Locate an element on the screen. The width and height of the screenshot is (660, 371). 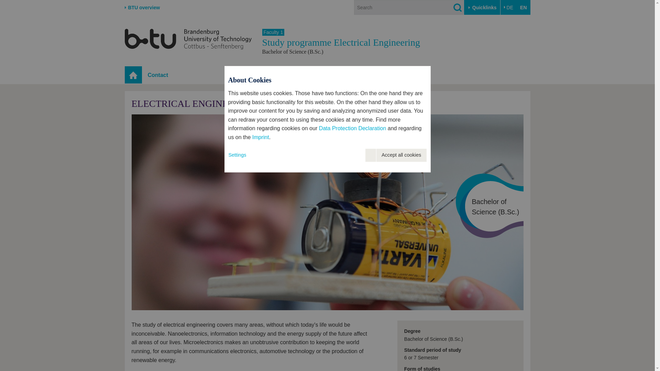
BTU overview is located at coordinates (142, 8).